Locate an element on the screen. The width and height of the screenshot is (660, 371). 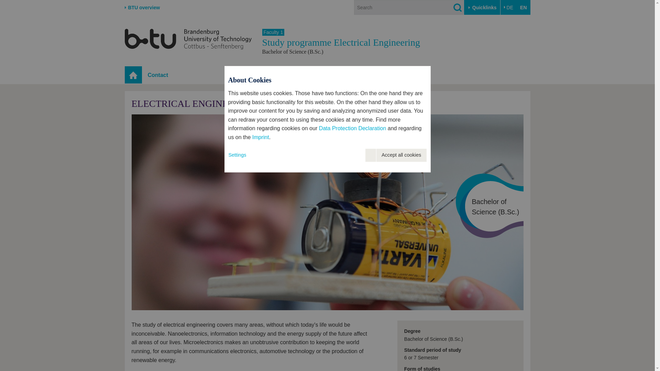
BTU overview is located at coordinates (142, 8).